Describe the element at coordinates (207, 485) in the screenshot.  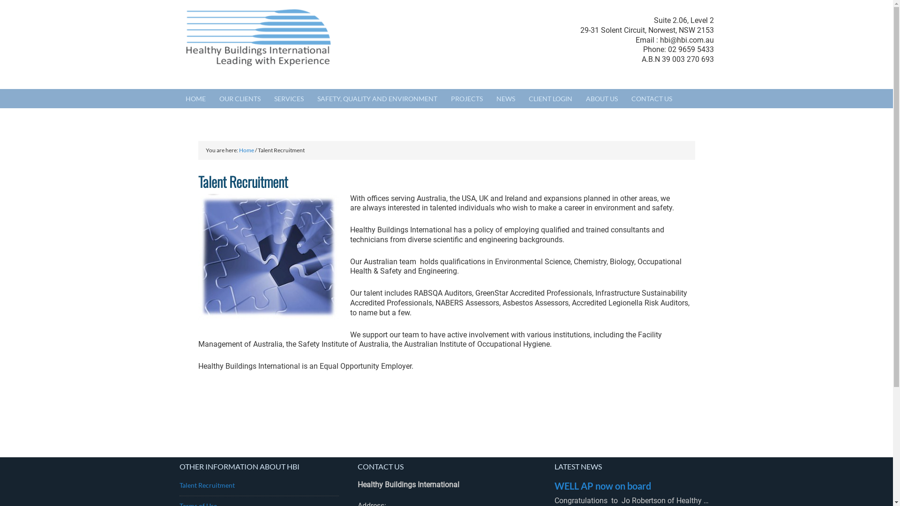
I see `Talent Recruitment` at that location.